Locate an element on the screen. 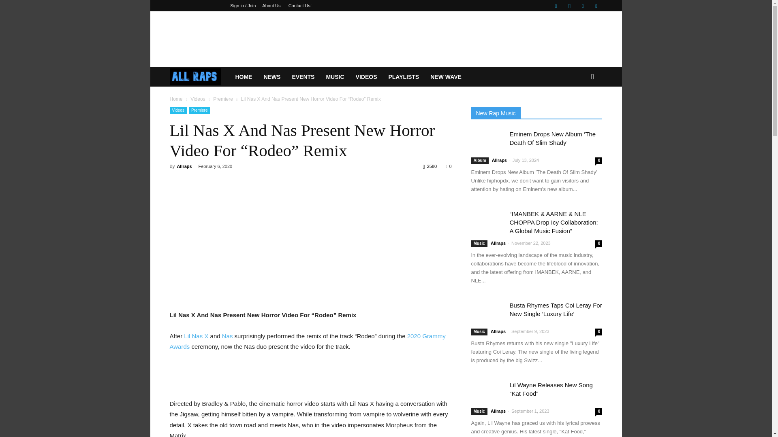 The height and width of the screenshot is (437, 778). All Raps is located at coordinates (199, 77).